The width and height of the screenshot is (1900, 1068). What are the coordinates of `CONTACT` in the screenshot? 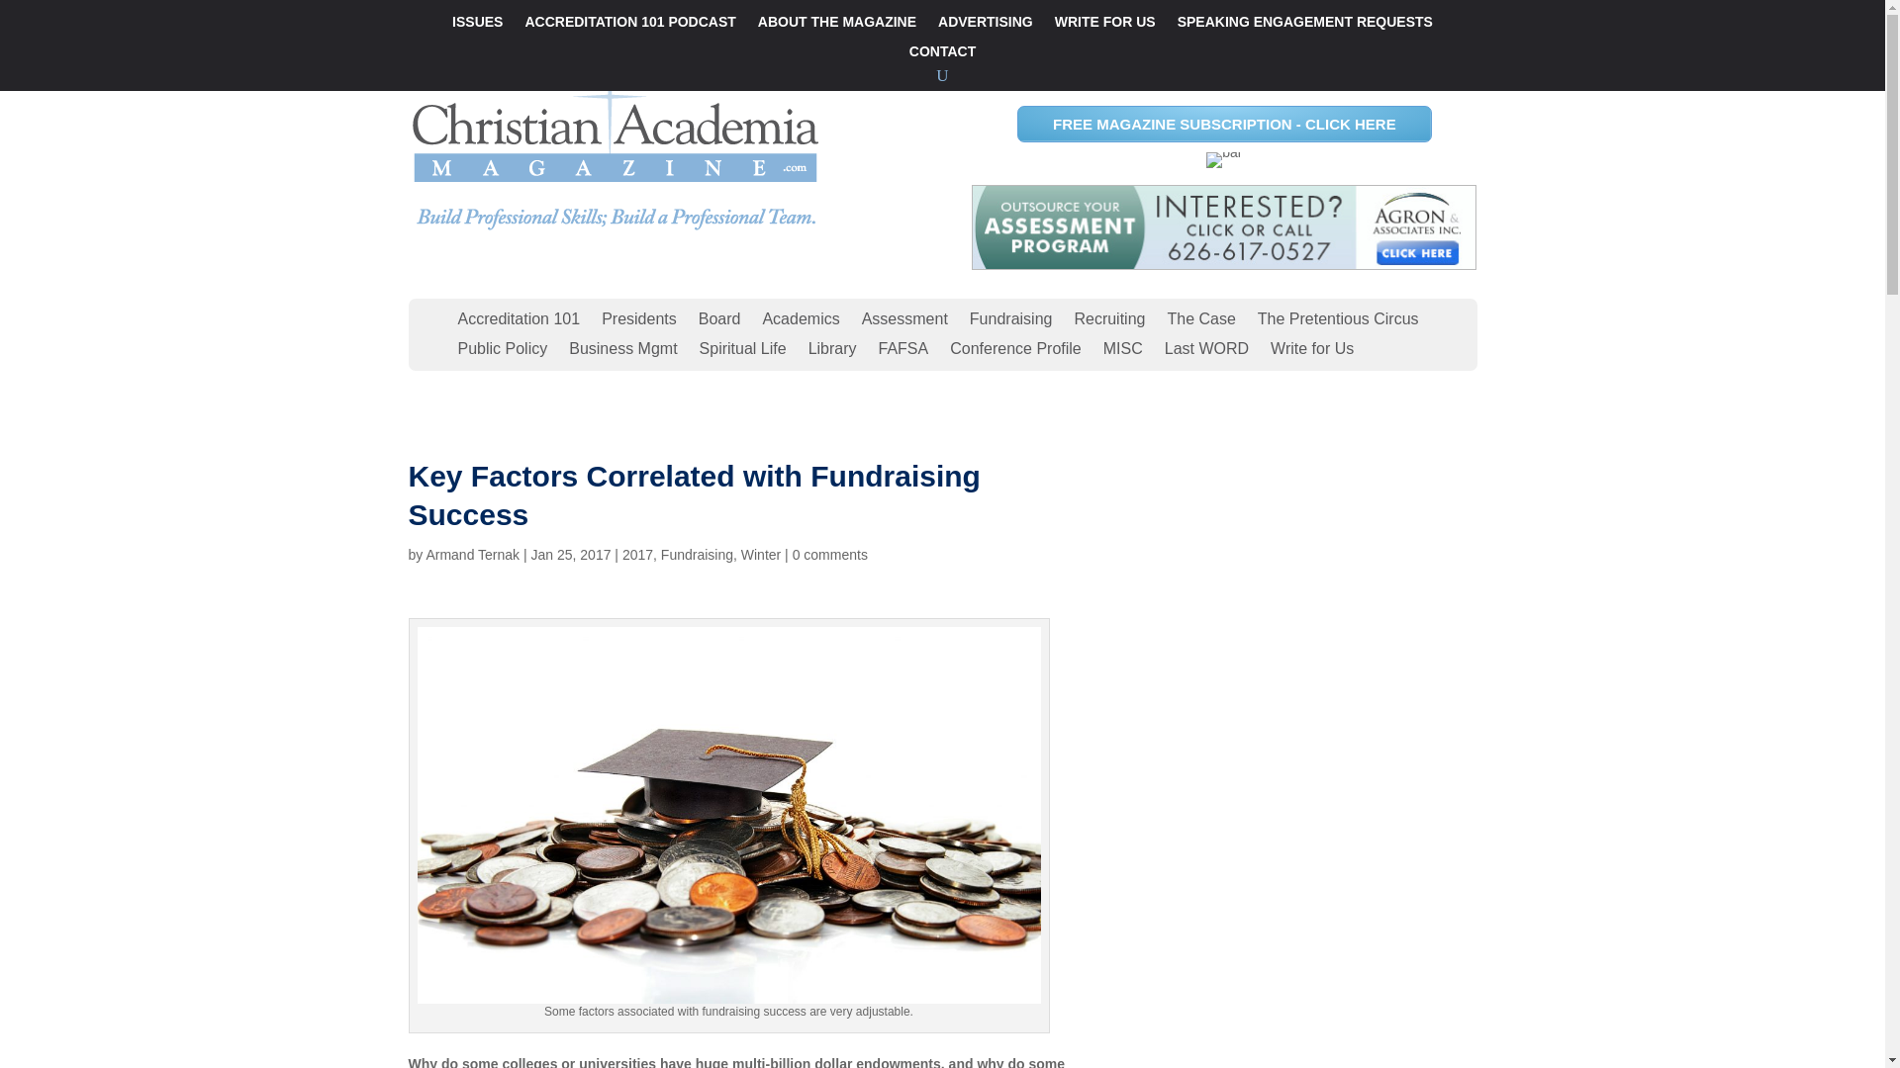 It's located at (942, 55).